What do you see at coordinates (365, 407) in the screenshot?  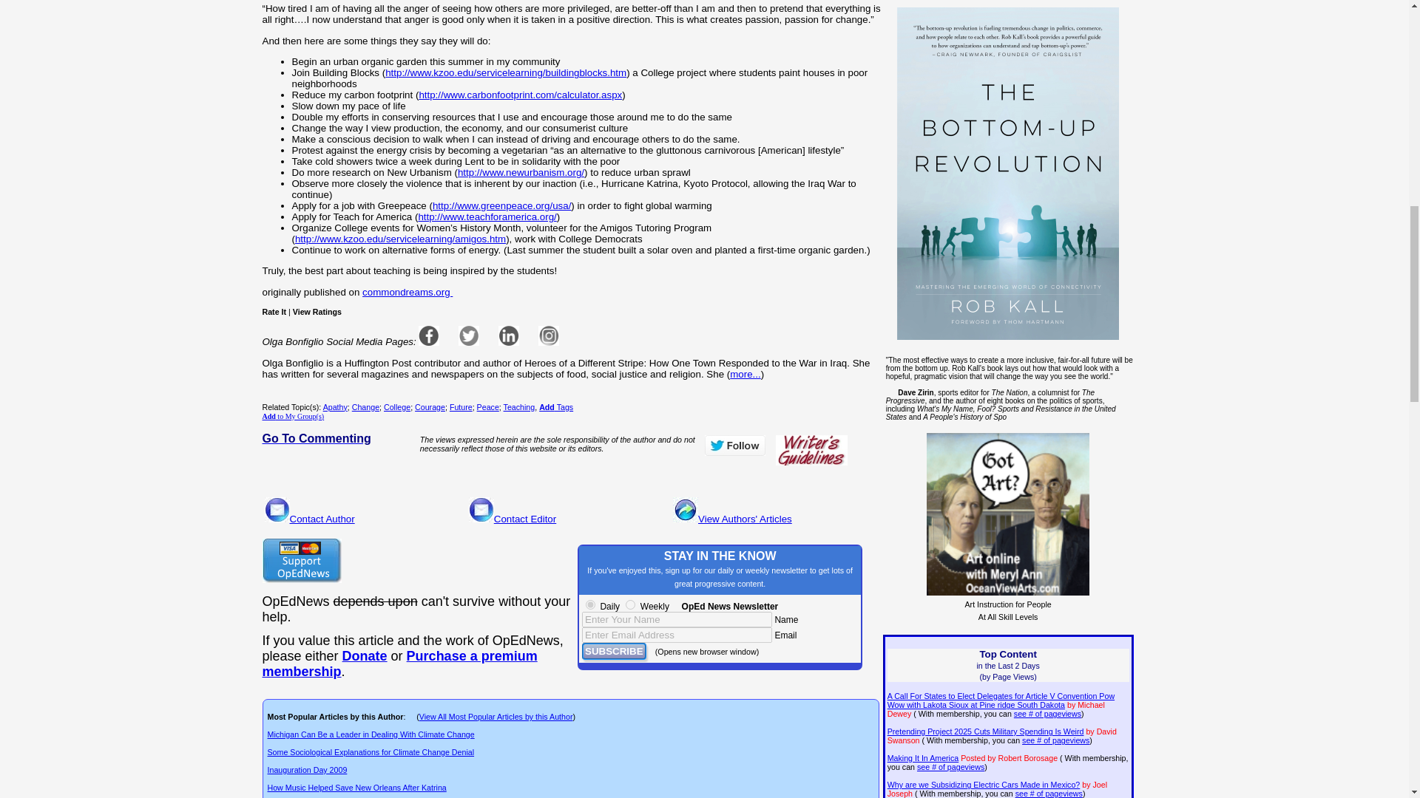 I see `Change` at bounding box center [365, 407].